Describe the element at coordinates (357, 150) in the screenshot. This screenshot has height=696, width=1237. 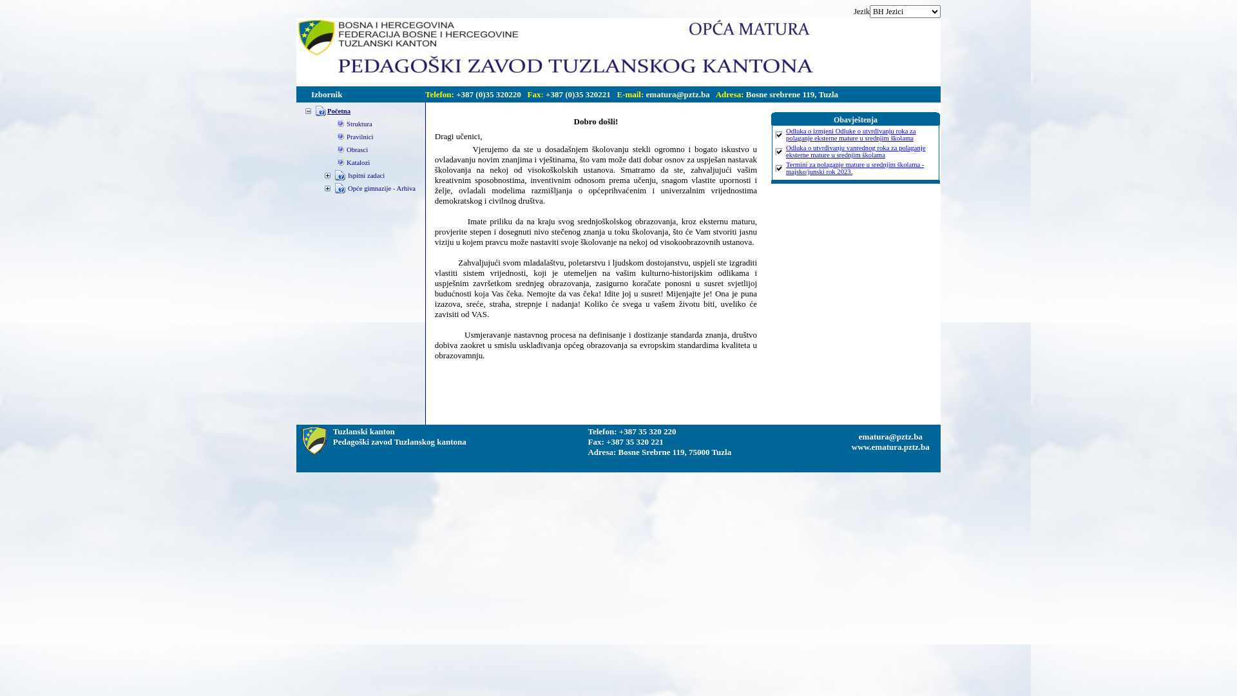
I see `Obrasci` at that location.